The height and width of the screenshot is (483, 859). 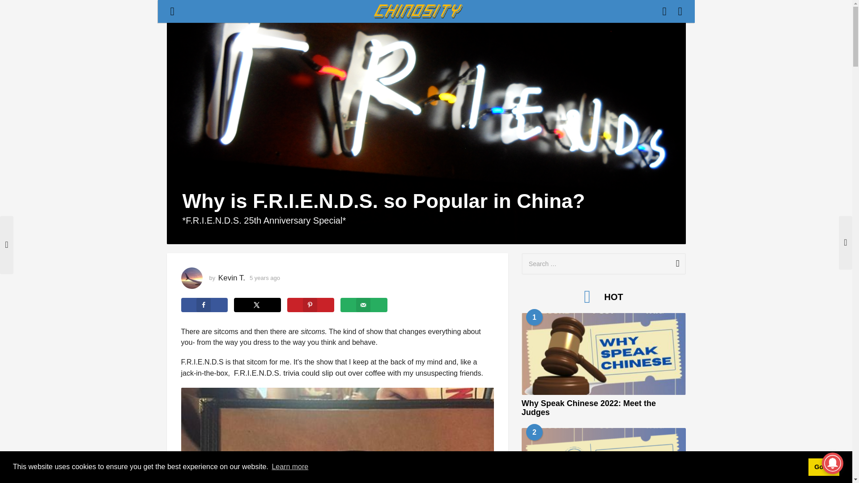 I want to click on Got it!, so click(x=823, y=466).